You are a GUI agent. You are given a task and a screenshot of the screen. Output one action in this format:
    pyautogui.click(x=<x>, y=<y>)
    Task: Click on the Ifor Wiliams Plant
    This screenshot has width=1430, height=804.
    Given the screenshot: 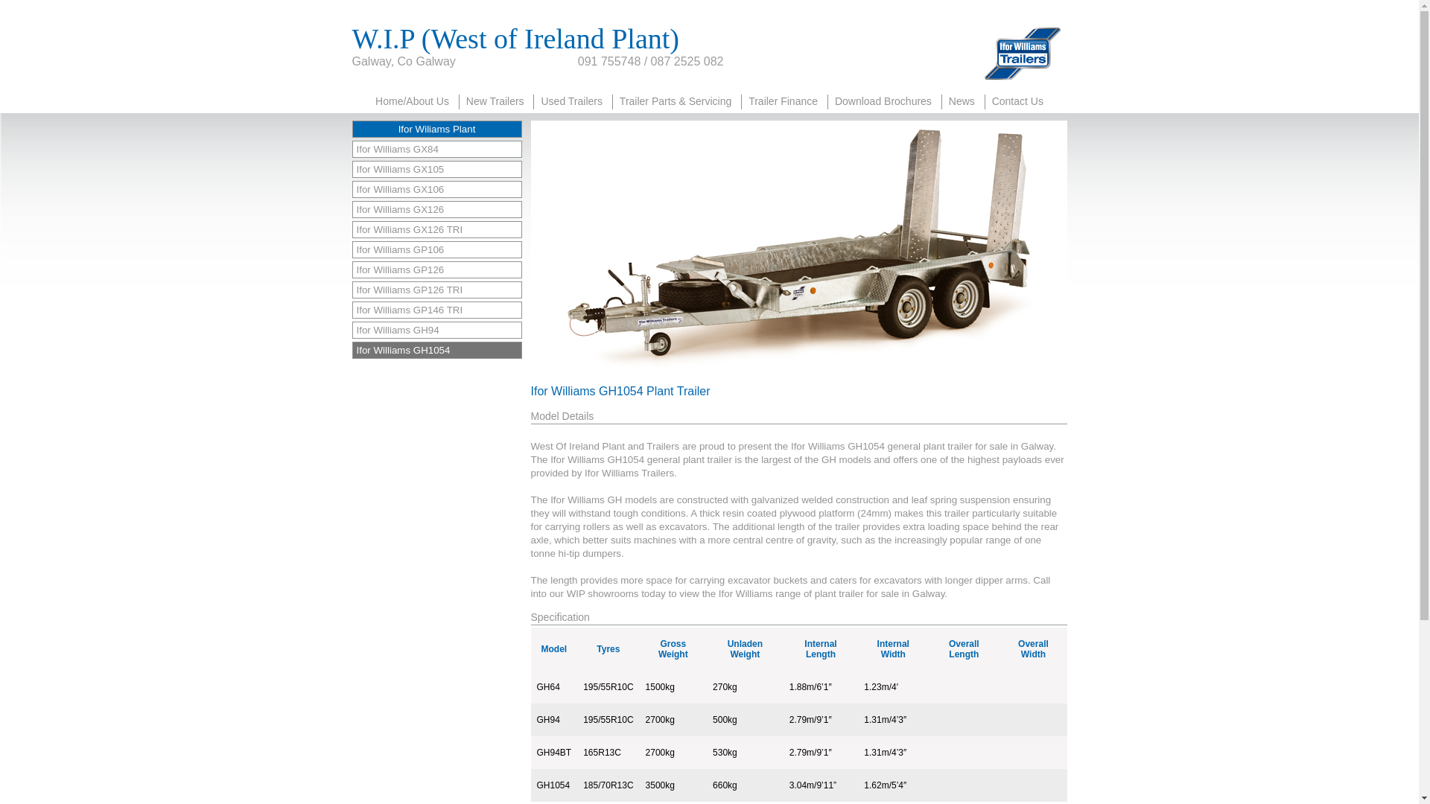 What is the action you would take?
    pyautogui.click(x=436, y=129)
    